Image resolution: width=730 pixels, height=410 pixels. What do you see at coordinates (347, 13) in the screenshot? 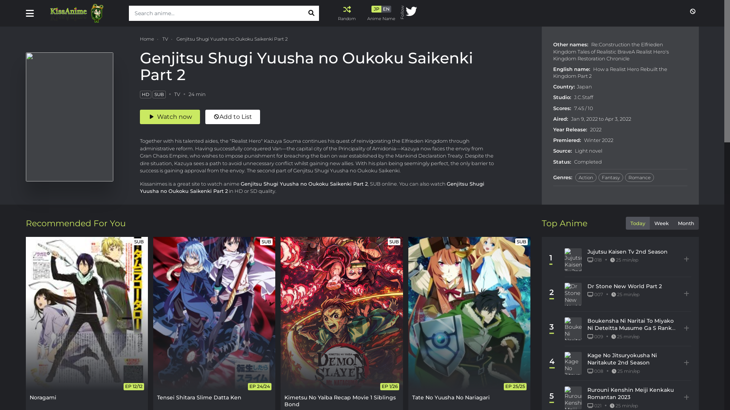
I see `Random` at bounding box center [347, 13].